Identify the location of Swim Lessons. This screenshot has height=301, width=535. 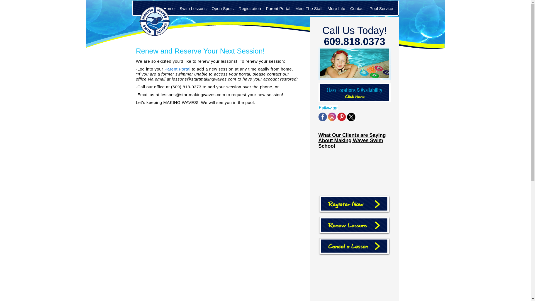
(193, 9).